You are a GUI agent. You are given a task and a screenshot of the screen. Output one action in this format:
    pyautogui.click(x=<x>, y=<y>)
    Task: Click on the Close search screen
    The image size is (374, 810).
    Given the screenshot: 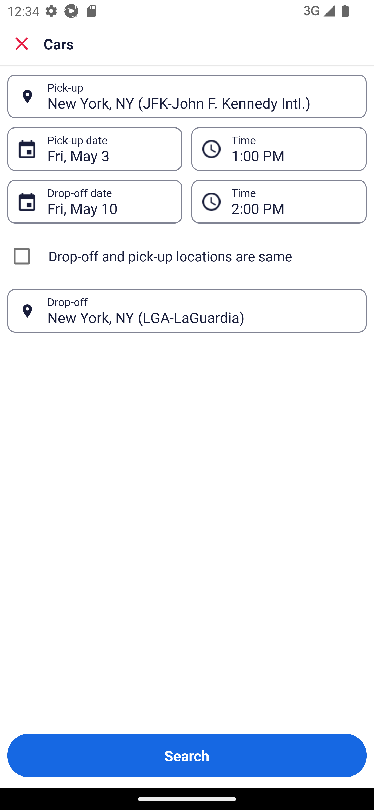 What is the action you would take?
    pyautogui.click(x=22, y=44)
    